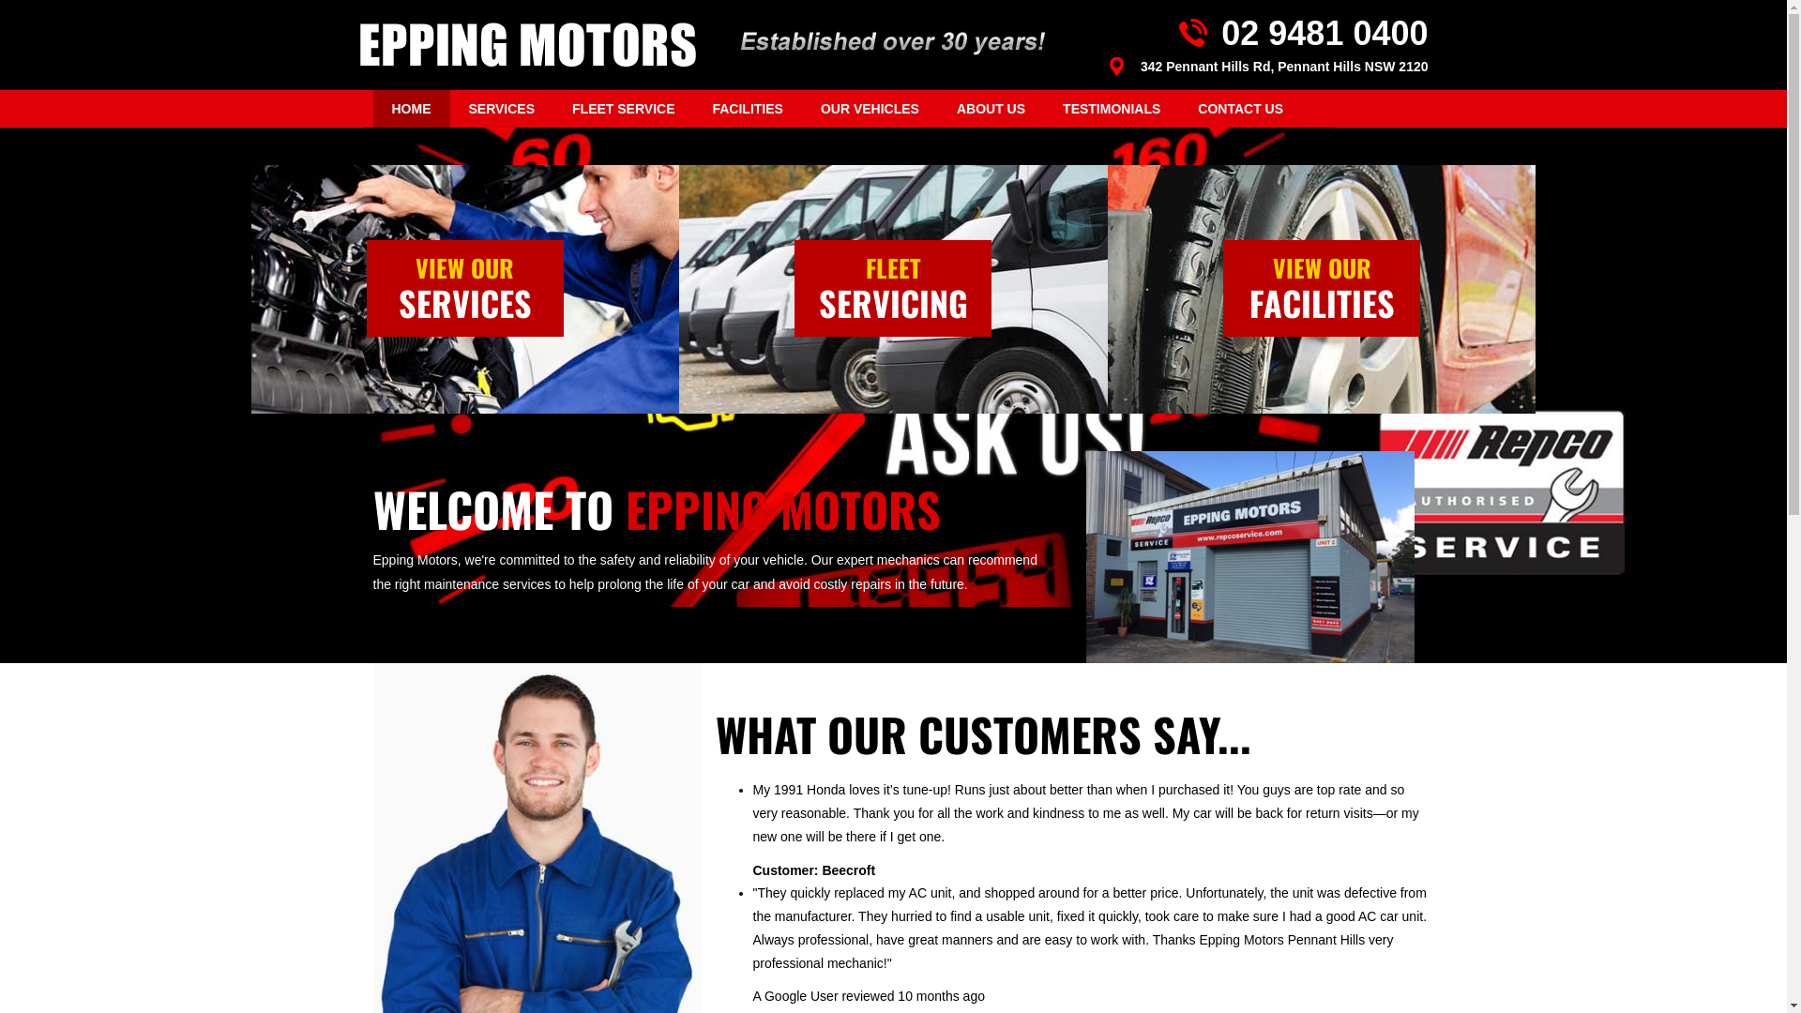  Describe the element at coordinates (412, 109) in the screenshot. I see `HOME` at that location.